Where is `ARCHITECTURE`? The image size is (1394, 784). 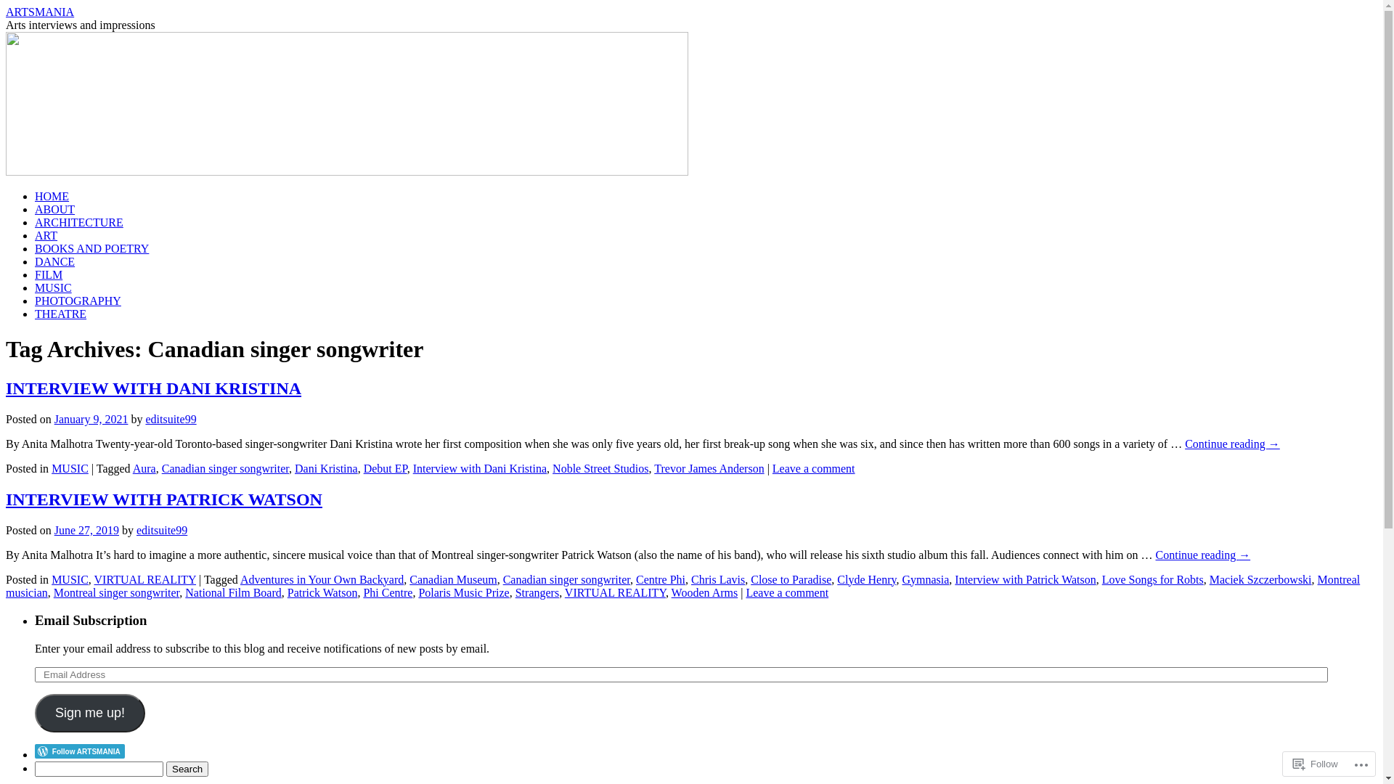
ARCHITECTURE is located at coordinates (79, 222).